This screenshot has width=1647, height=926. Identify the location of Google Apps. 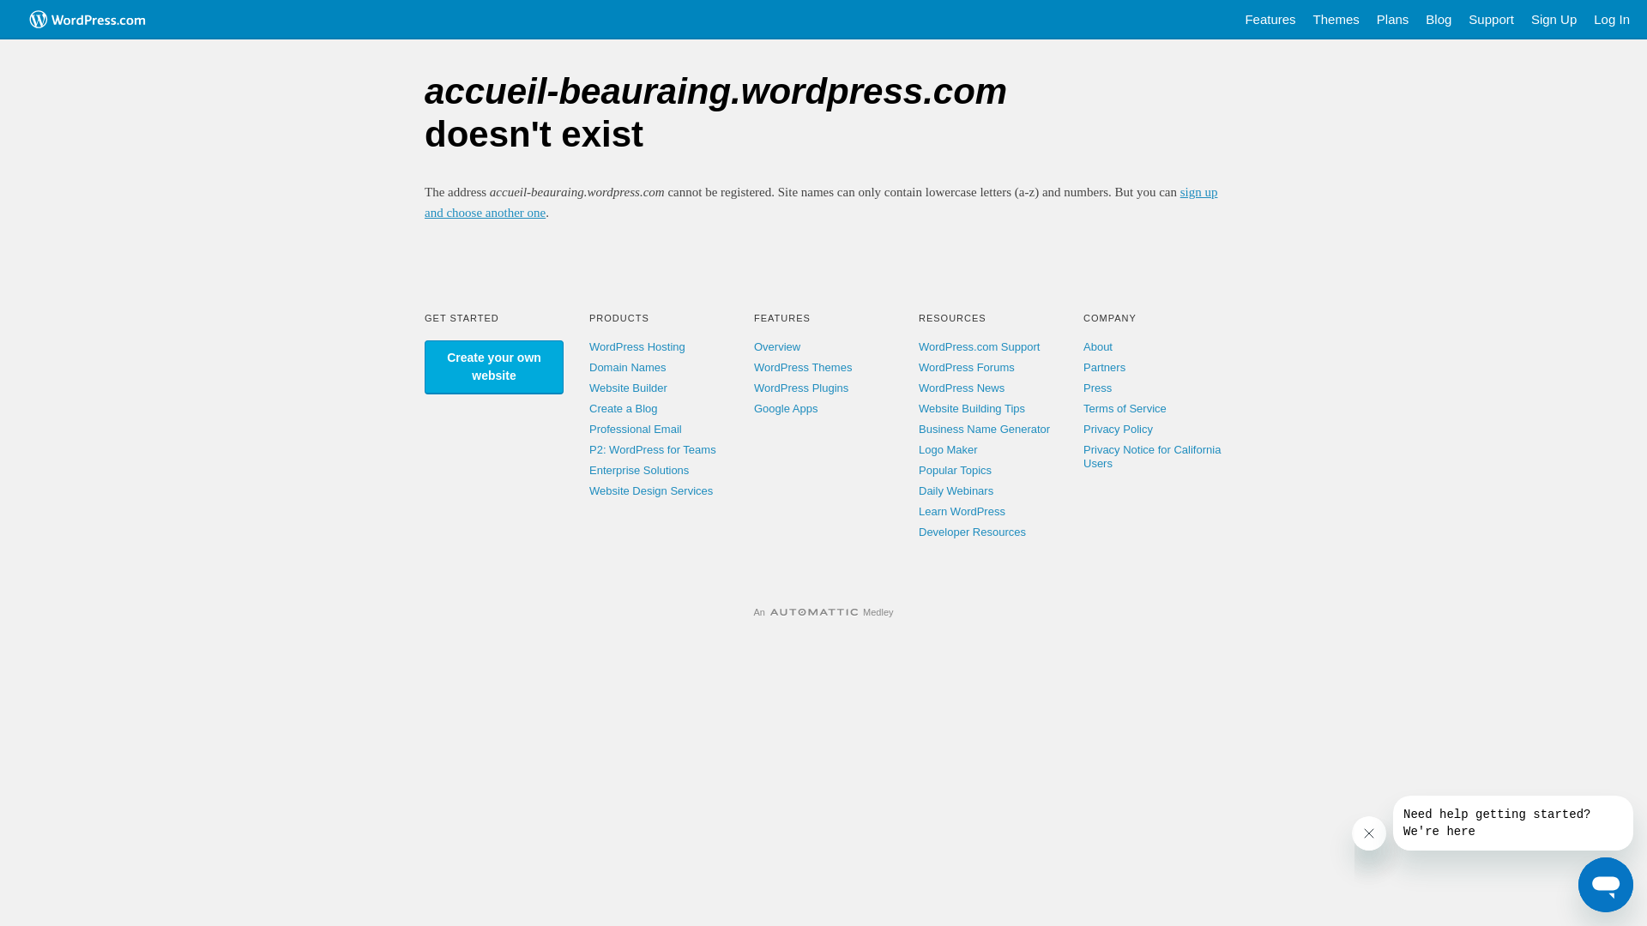
(786, 408).